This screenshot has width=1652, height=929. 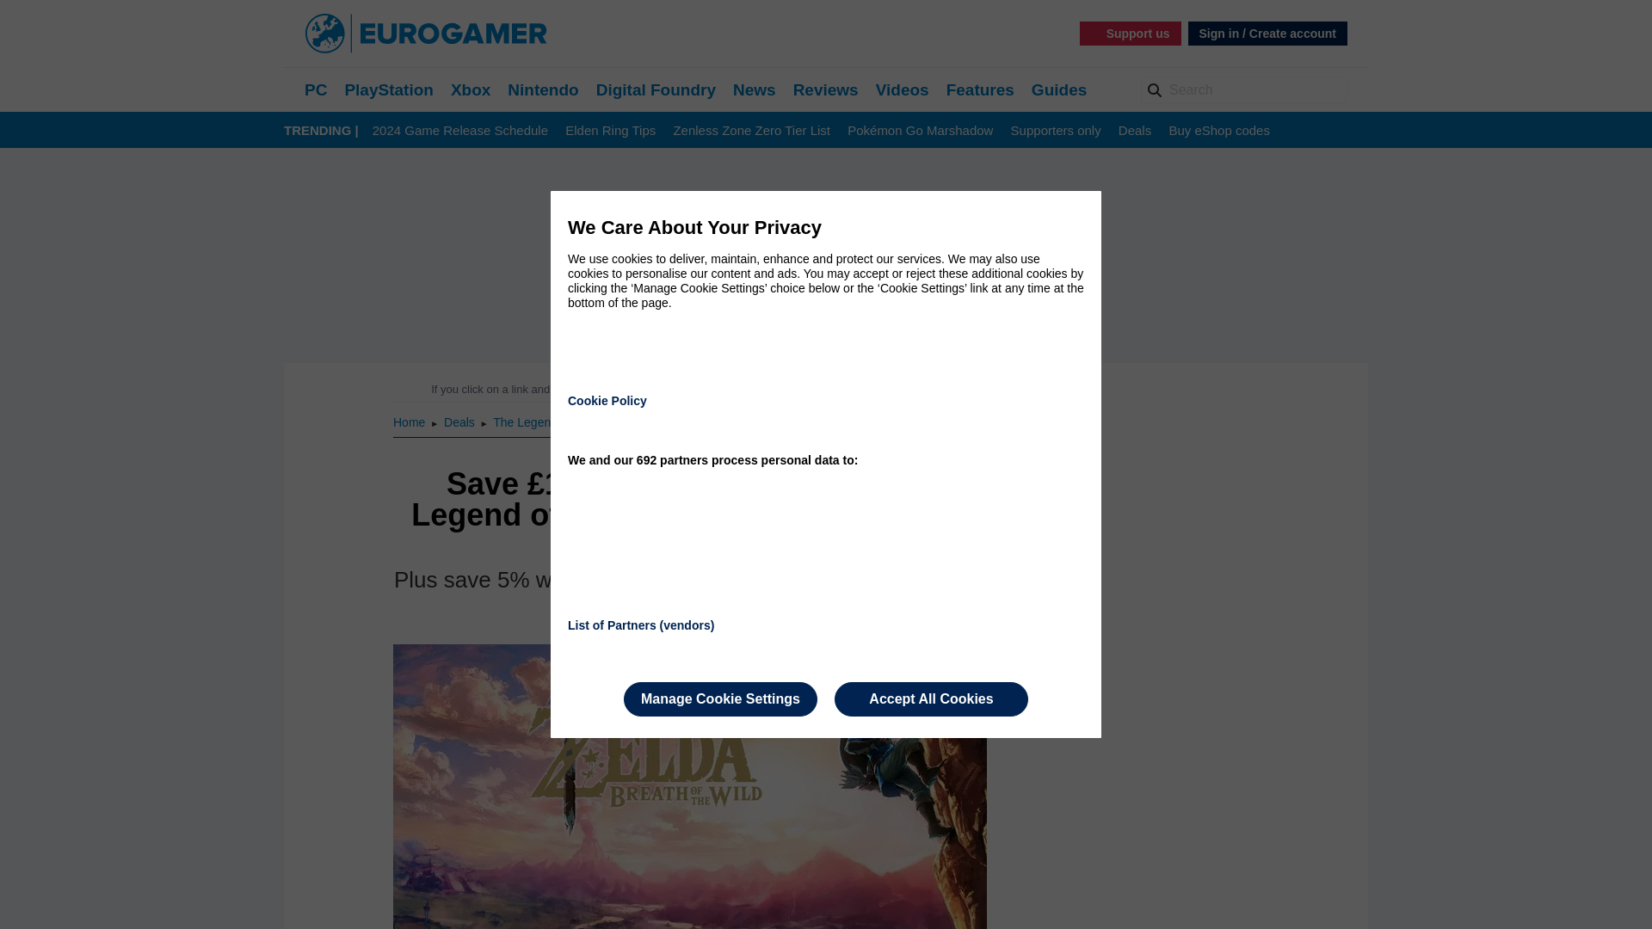 What do you see at coordinates (599, 421) in the screenshot?
I see `The Legend of Zelda: Breath of the Wild` at bounding box center [599, 421].